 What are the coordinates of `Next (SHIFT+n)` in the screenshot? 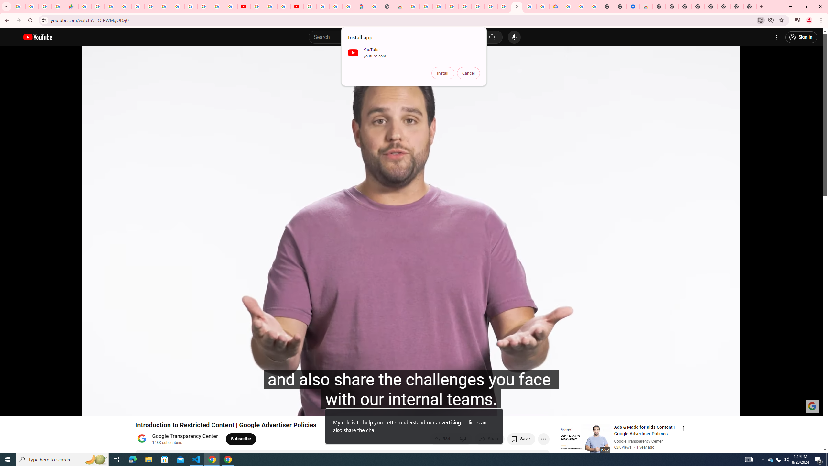 It's located at (26, 408).